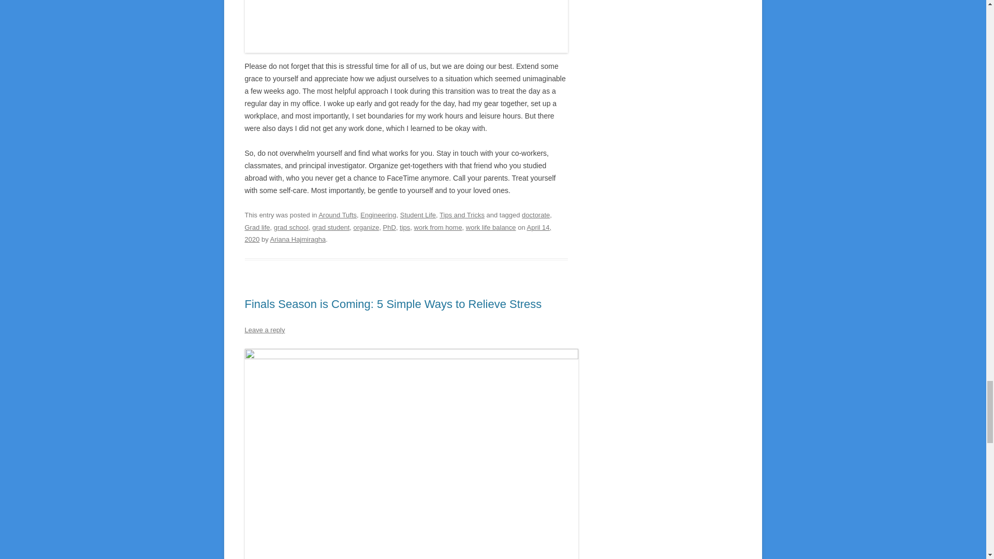 This screenshot has height=559, width=994. Describe the element at coordinates (257, 228) in the screenshot. I see `Grad life` at that location.